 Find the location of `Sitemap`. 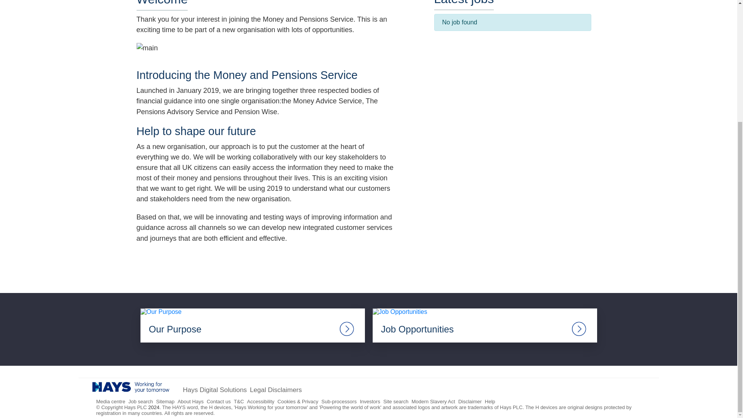

Sitemap is located at coordinates (165, 402).